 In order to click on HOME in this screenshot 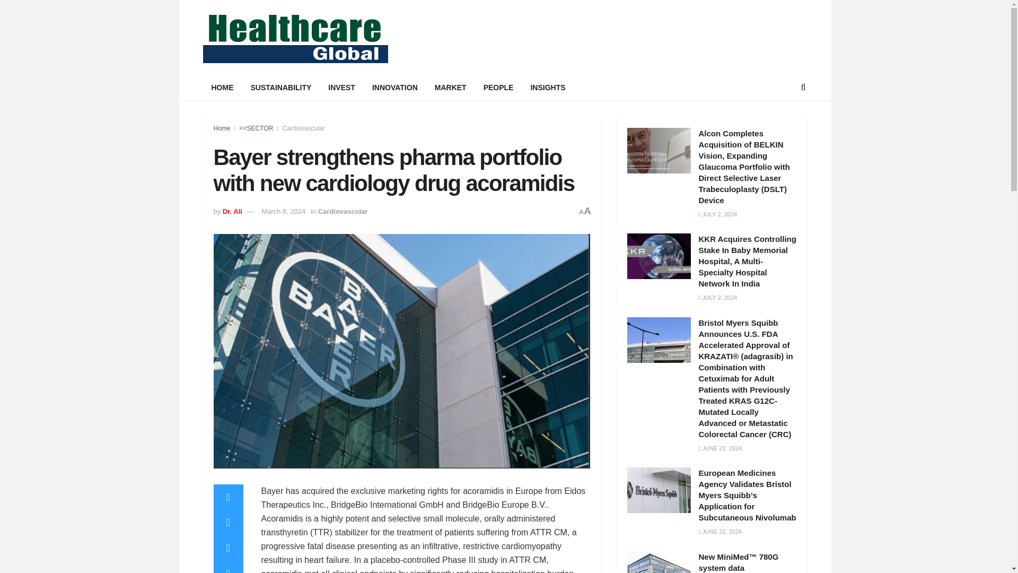, I will do `click(222, 88)`.